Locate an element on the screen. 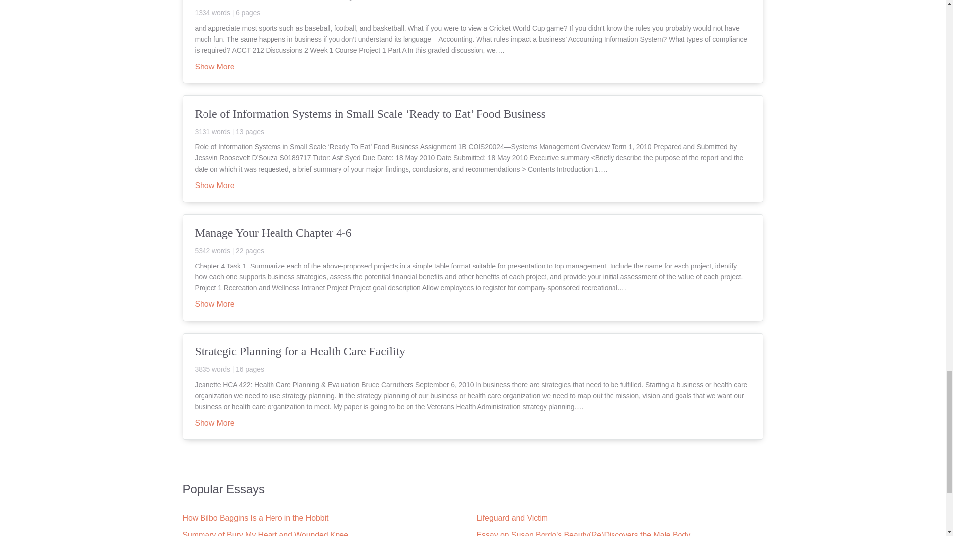 The height and width of the screenshot is (536, 953). Strategic Planning for a Health Care Facility is located at coordinates (473, 358).